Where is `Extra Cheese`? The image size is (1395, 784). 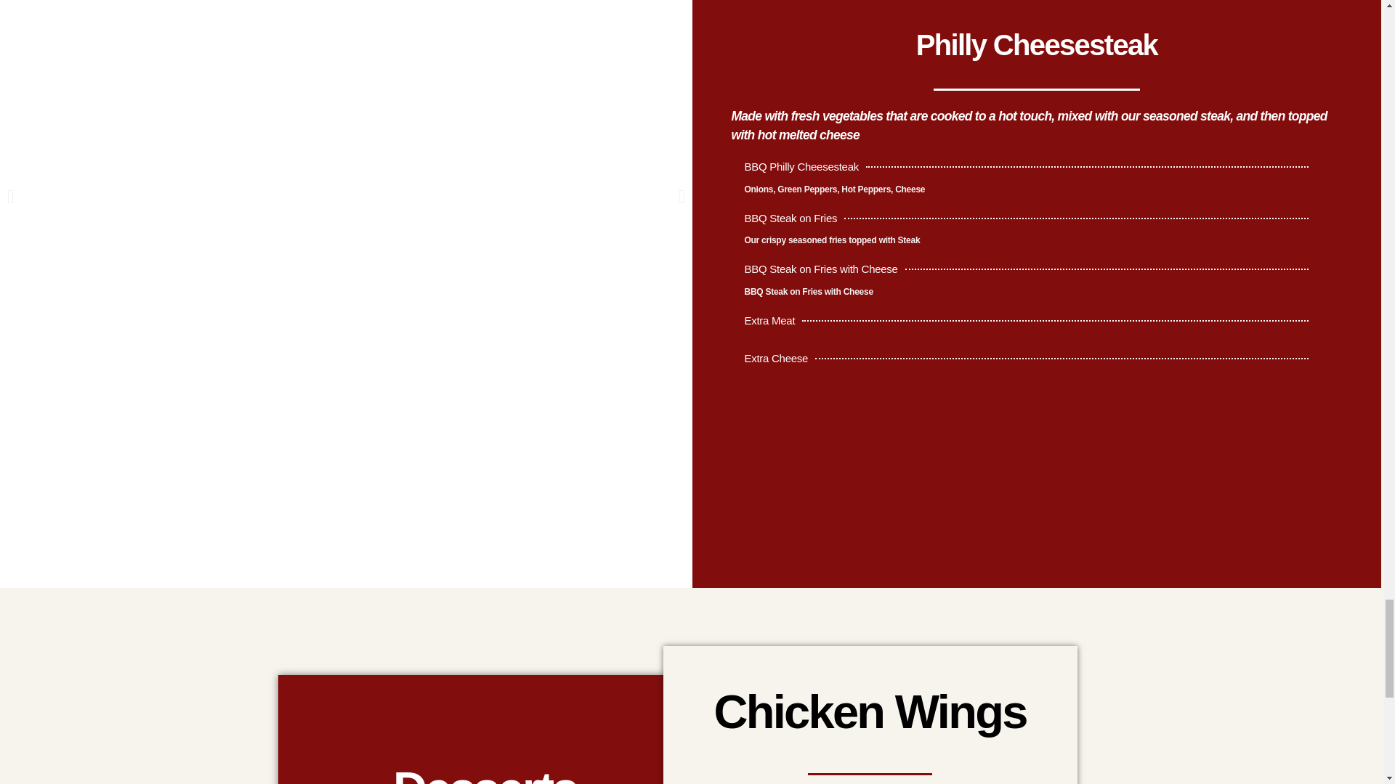
Extra Cheese is located at coordinates (1029, 362).